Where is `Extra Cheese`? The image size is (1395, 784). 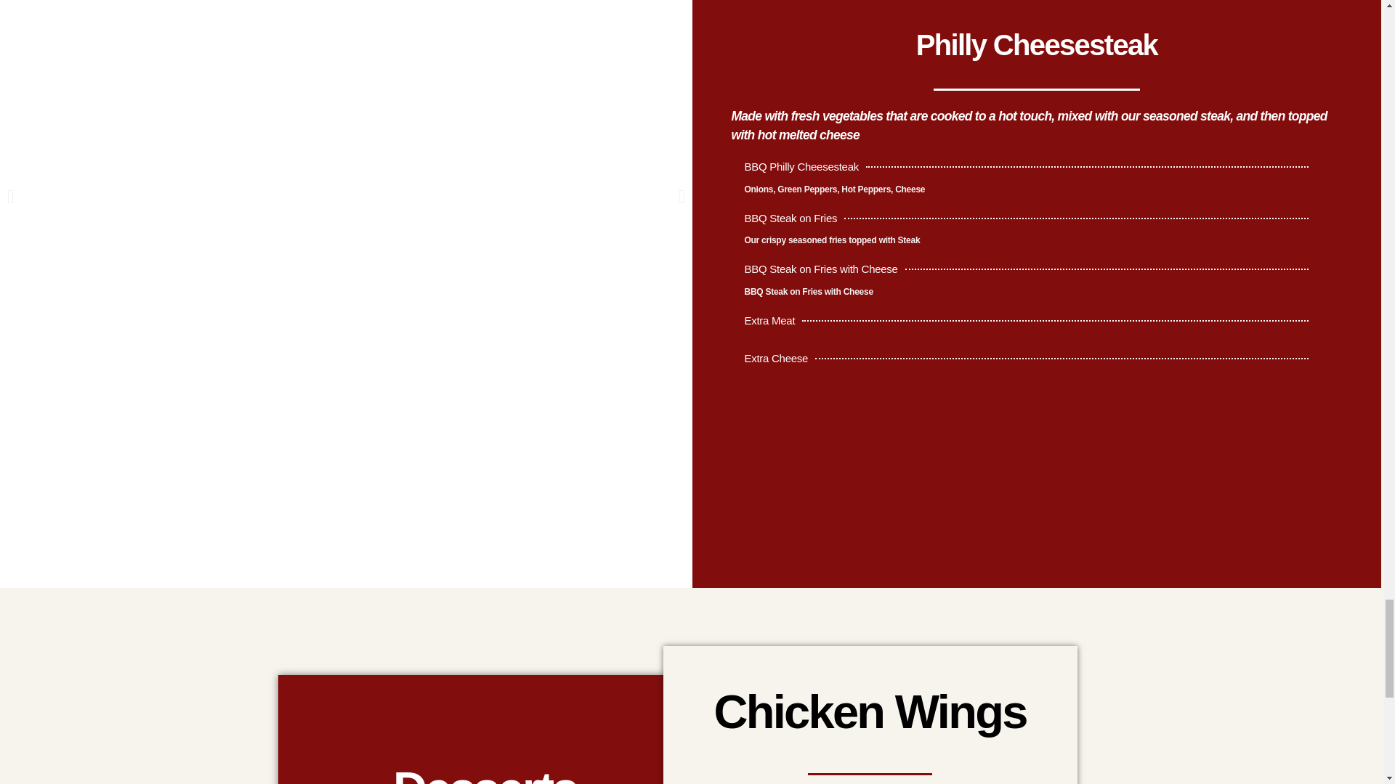
Extra Cheese is located at coordinates (1029, 362).